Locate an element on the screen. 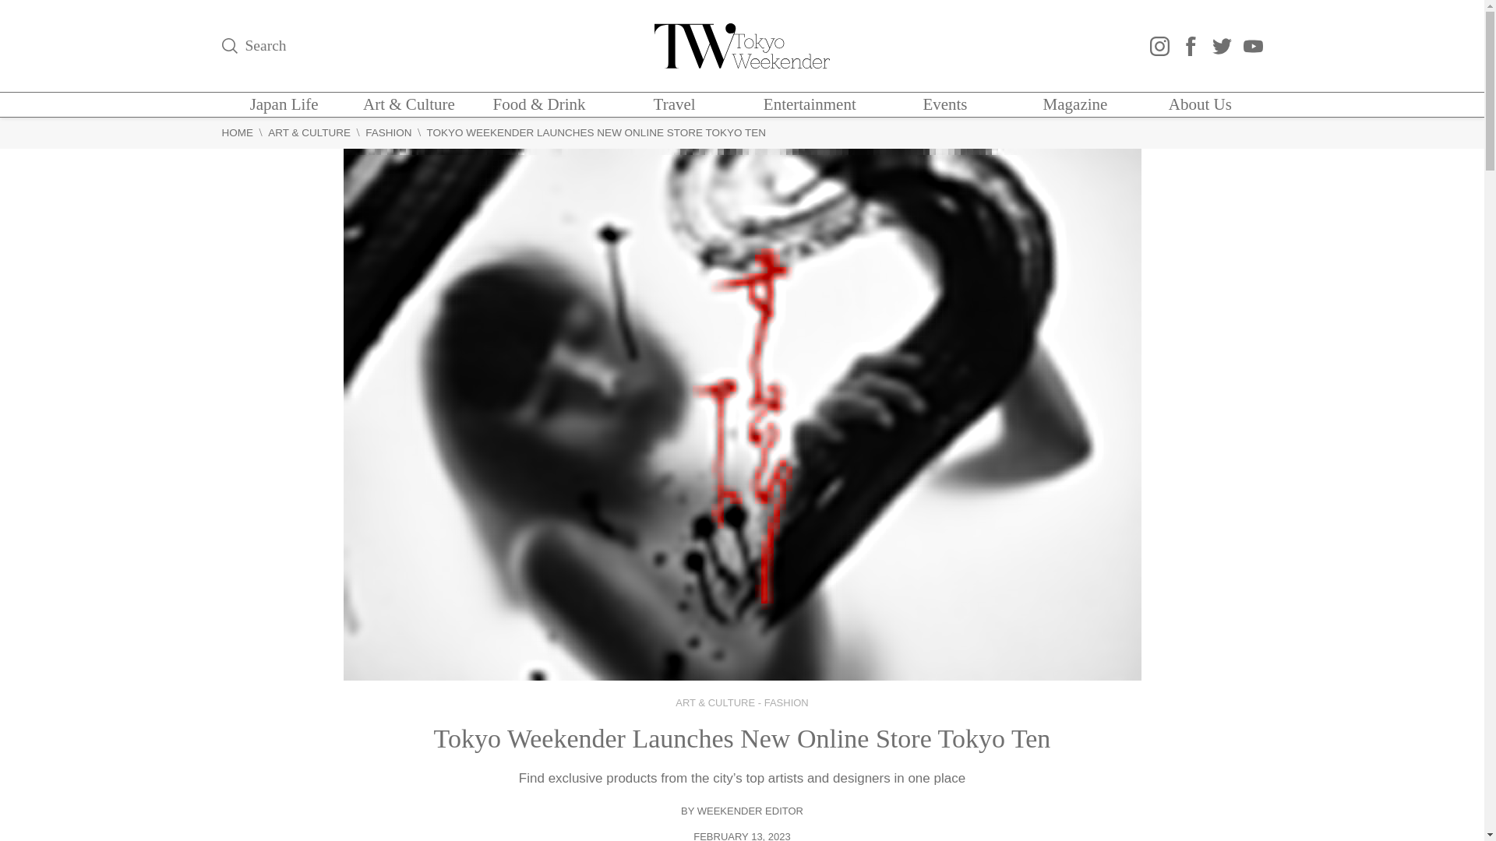 The width and height of the screenshot is (1496, 841). About Us is located at coordinates (1200, 104).